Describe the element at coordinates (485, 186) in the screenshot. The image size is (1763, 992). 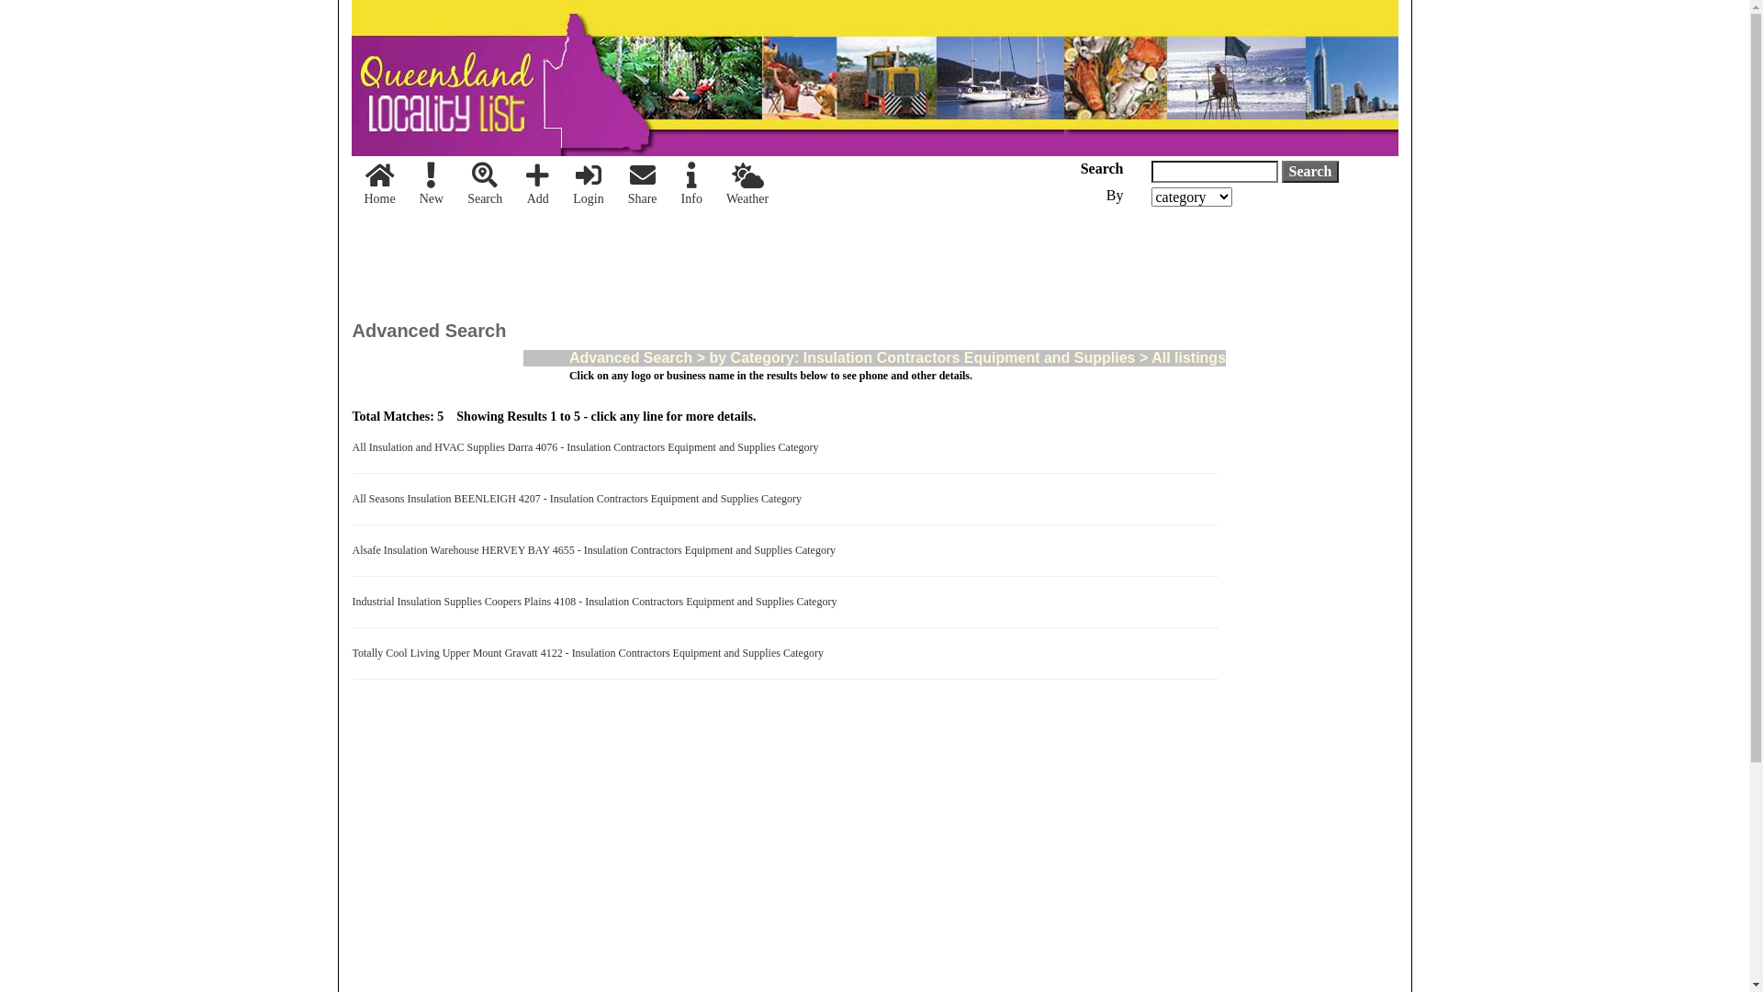
I see `Search` at that location.